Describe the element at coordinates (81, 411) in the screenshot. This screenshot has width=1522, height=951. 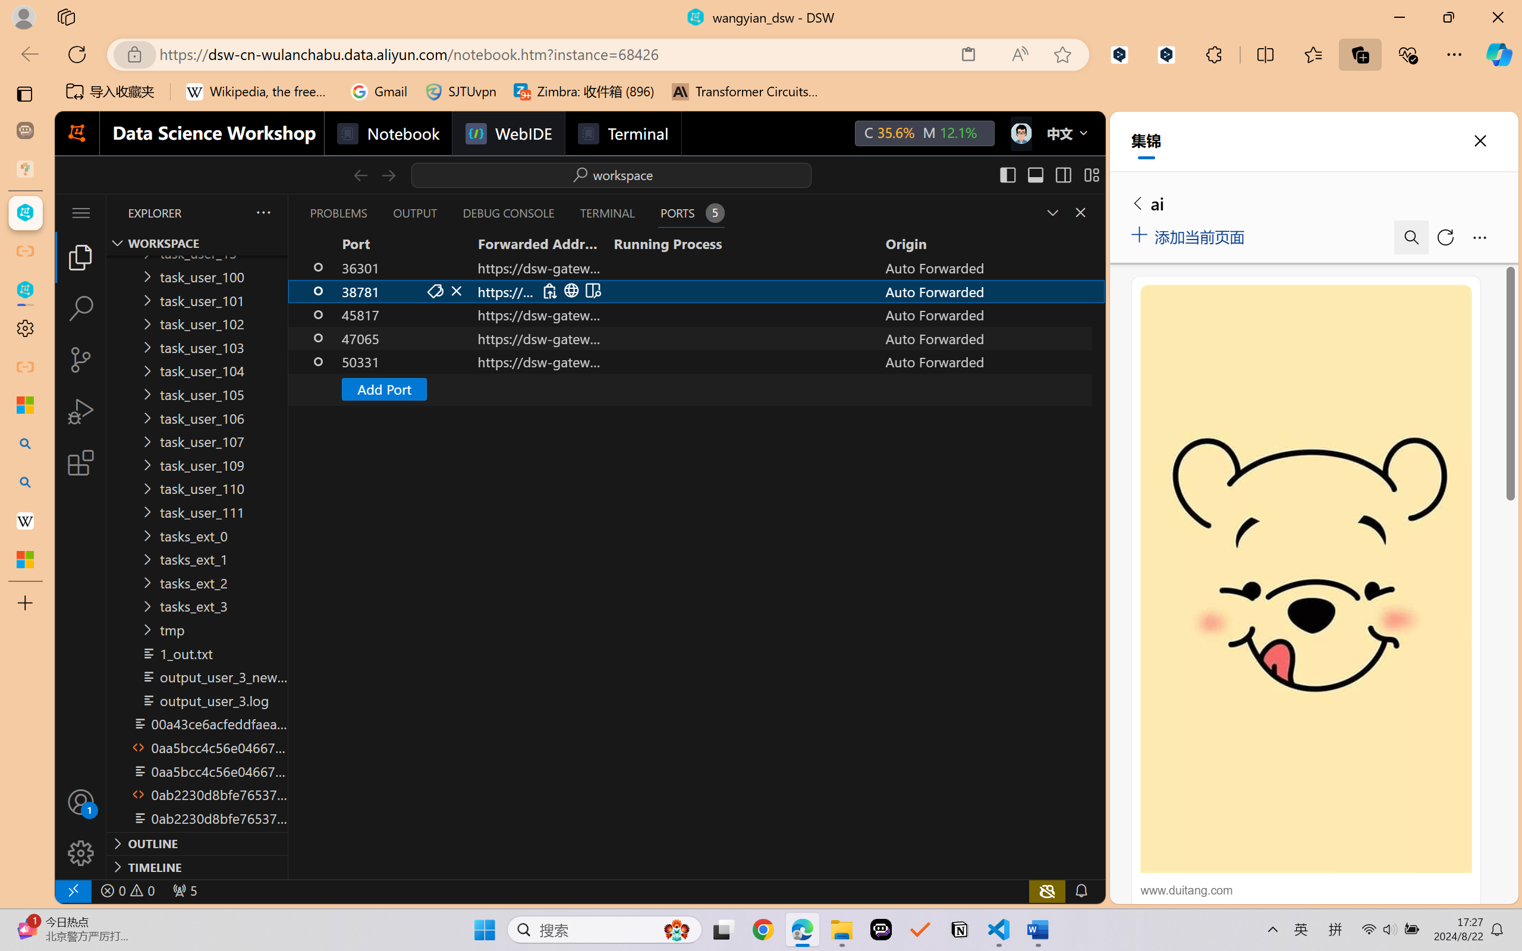
I see `Run and Debug (Ctrl+Shift+D)` at that location.